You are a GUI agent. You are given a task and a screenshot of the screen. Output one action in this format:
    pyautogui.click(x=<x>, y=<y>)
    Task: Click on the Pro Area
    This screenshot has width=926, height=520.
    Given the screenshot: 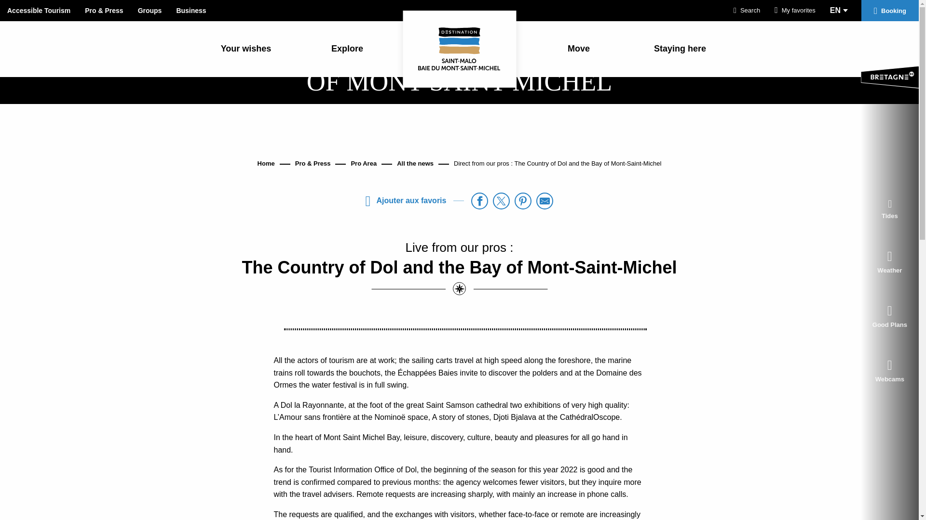 What is the action you would take?
    pyautogui.click(x=364, y=163)
    